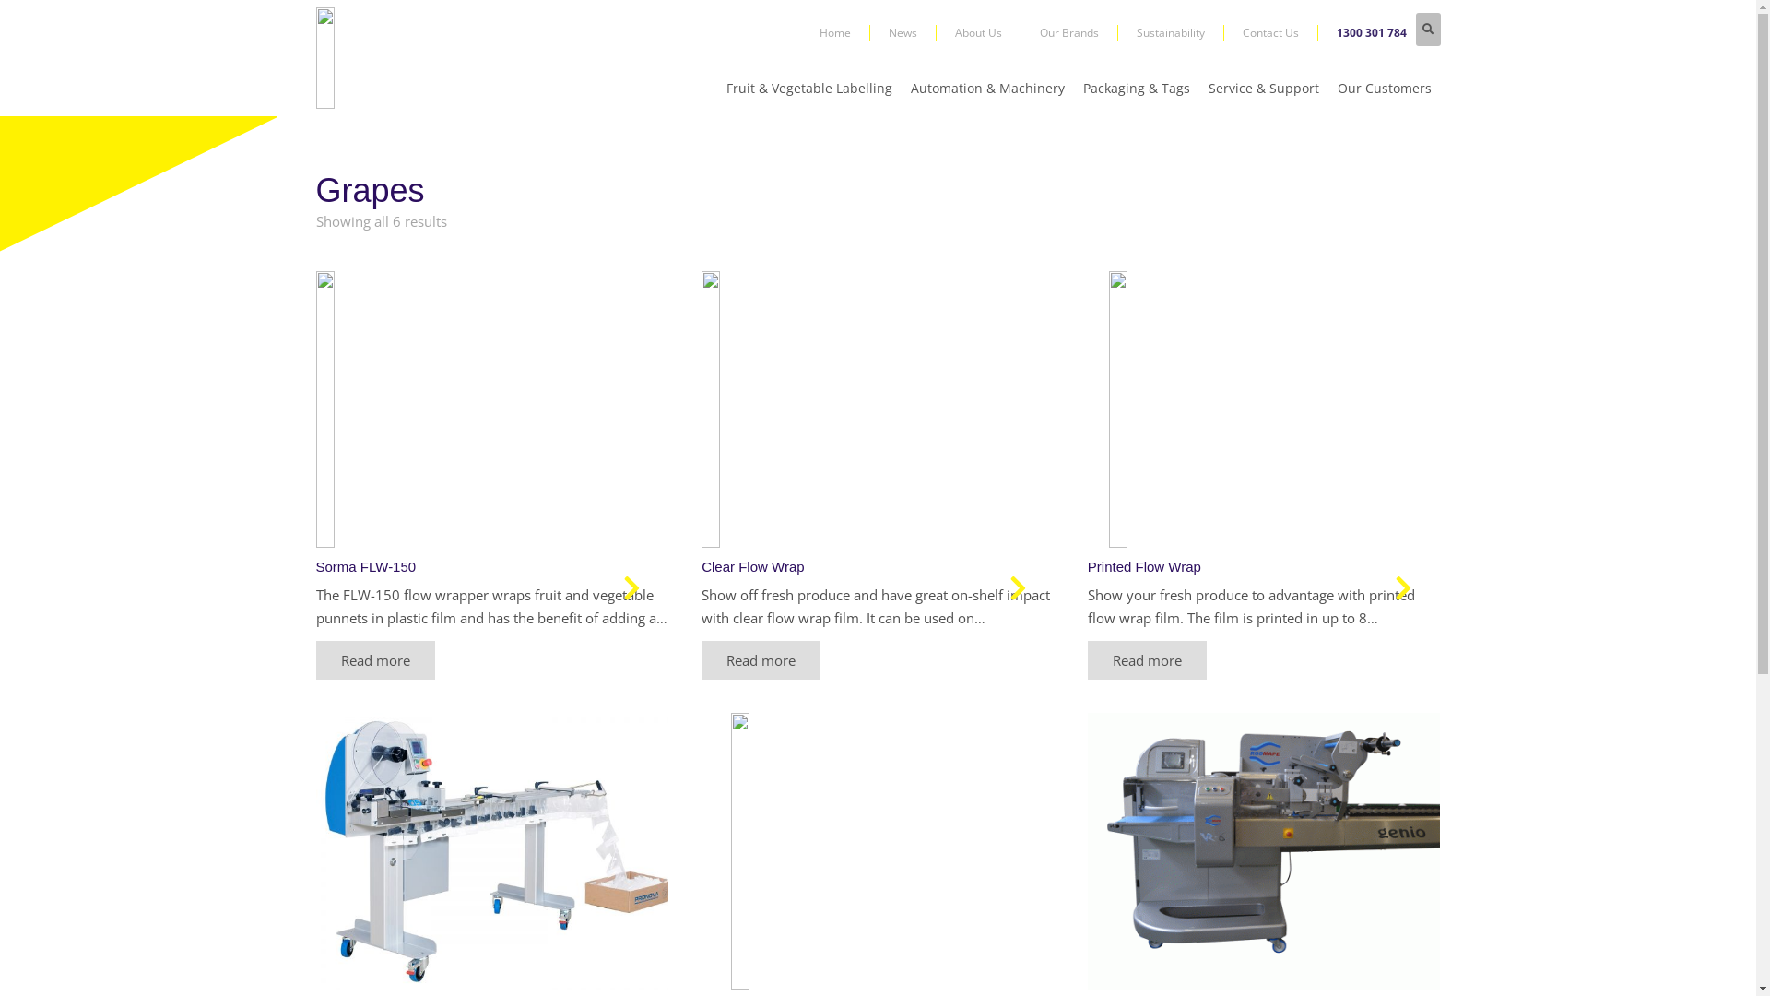 The height and width of the screenshot is (996, 1770). Describe the element at coordinates (1263, 90) in the screenshot. I see `Service & Support` at that location.